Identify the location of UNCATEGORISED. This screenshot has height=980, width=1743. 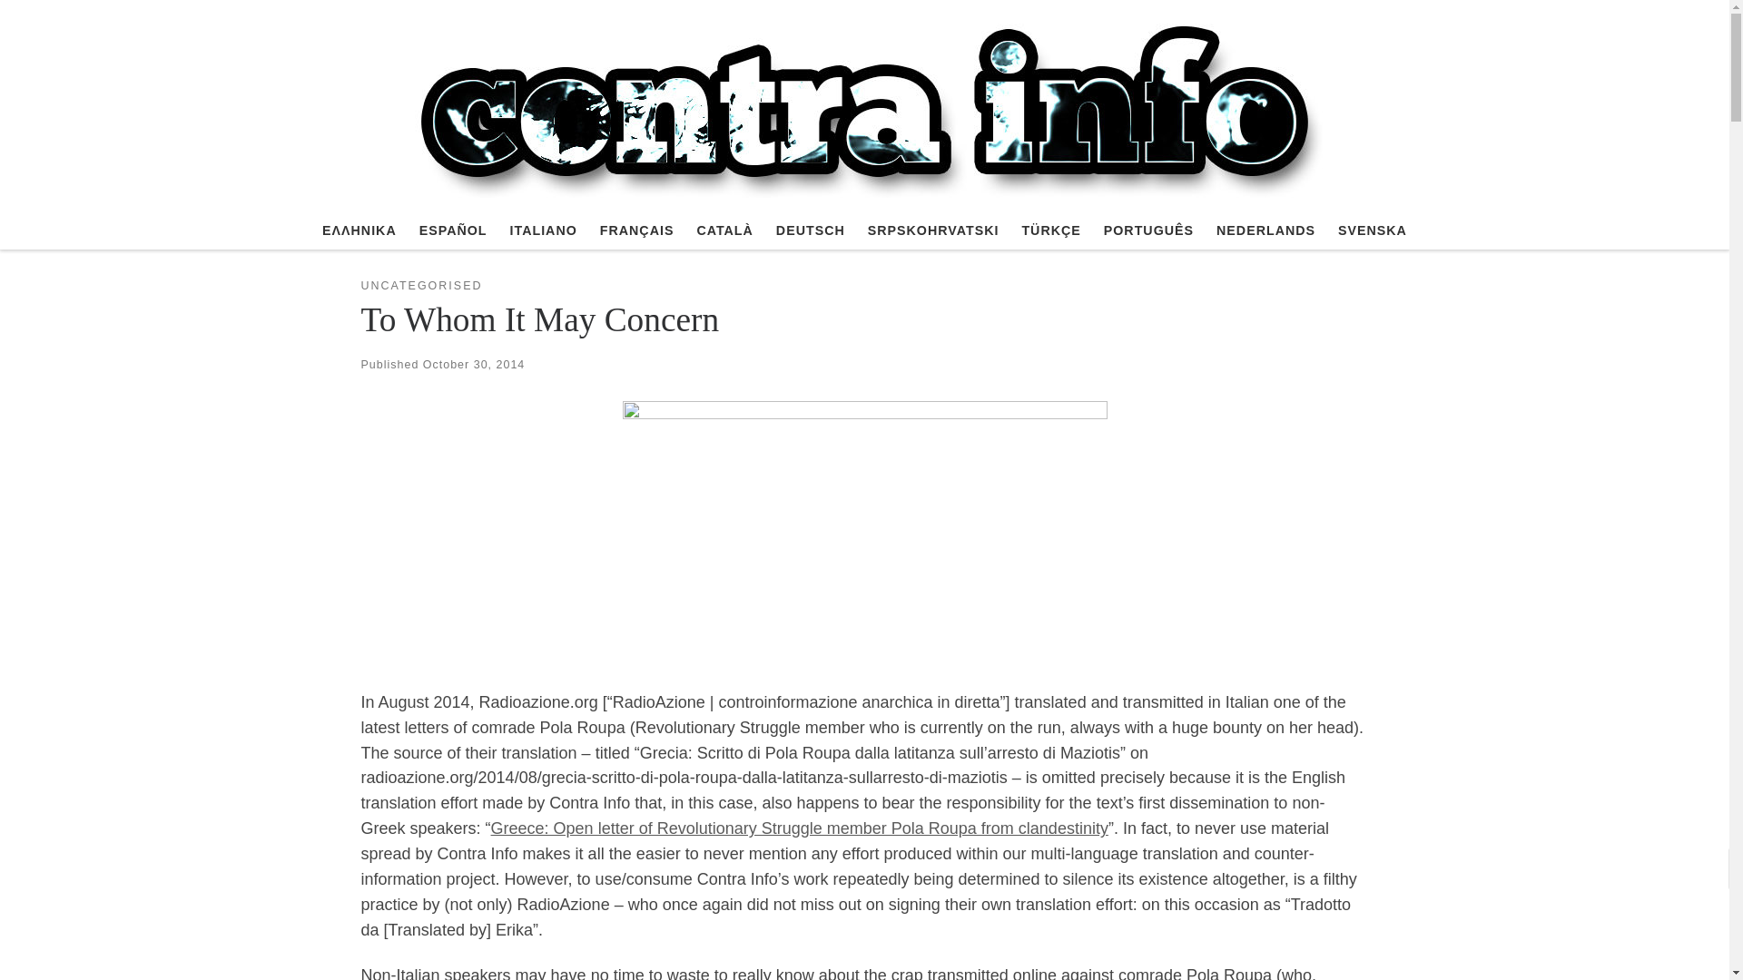
(421, 286).